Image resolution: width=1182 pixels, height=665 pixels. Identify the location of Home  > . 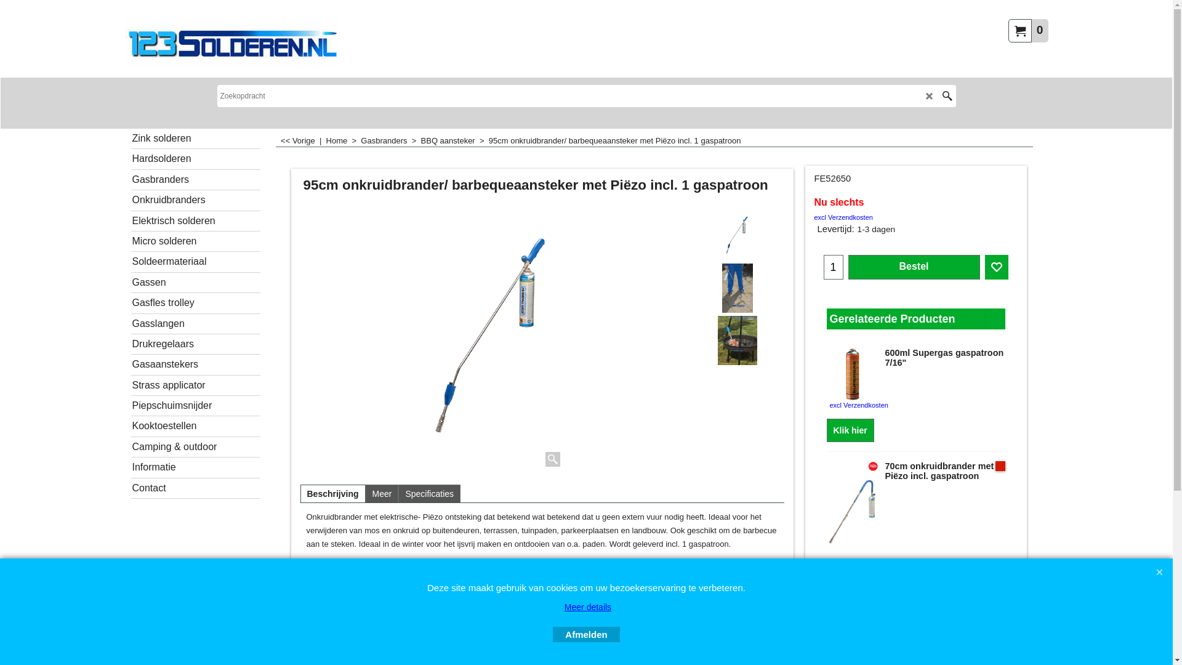
(344, 140).